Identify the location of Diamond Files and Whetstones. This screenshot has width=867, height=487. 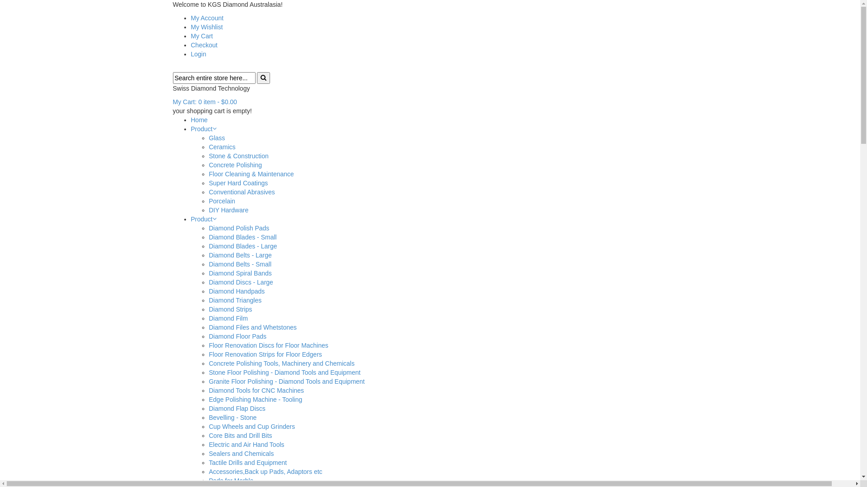
(253, 327).